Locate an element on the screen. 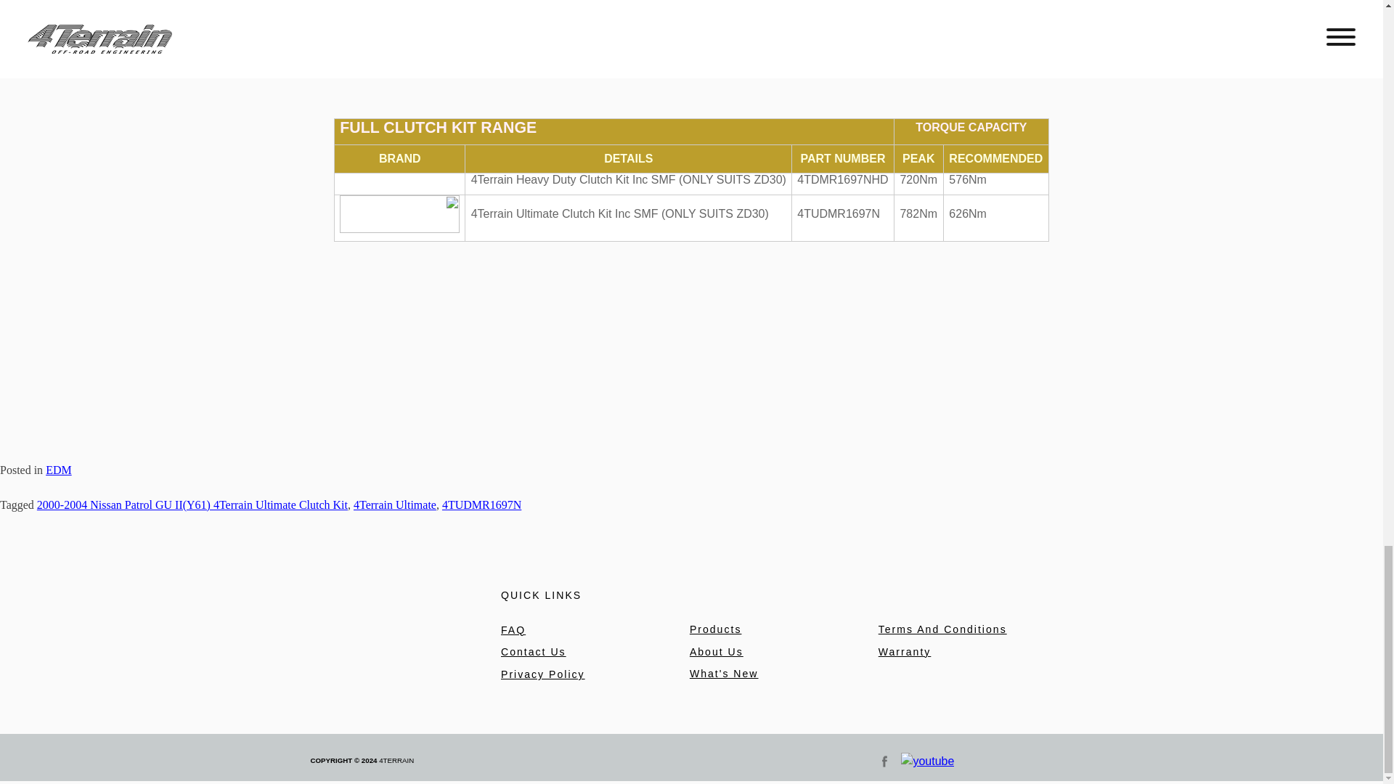 This screenshot has height=784, width=1394. Products is located at coordinates (716, 629).